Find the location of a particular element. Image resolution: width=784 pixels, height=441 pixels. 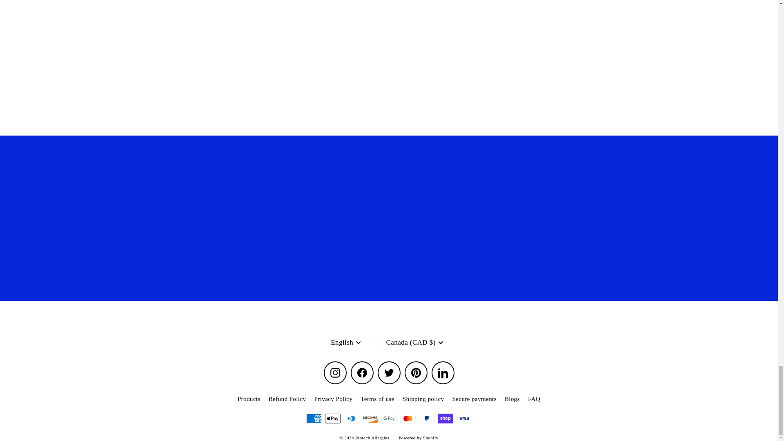

Apple Pay is located at coordinates (332, 418).